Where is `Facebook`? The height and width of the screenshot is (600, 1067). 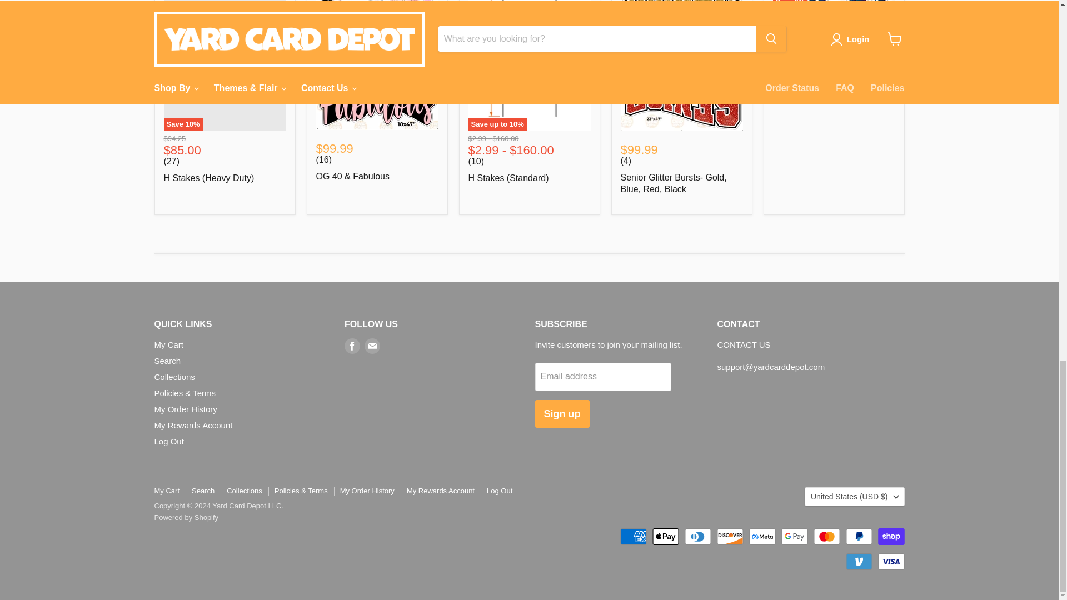 Facebook is located at coordinates (352, 346).